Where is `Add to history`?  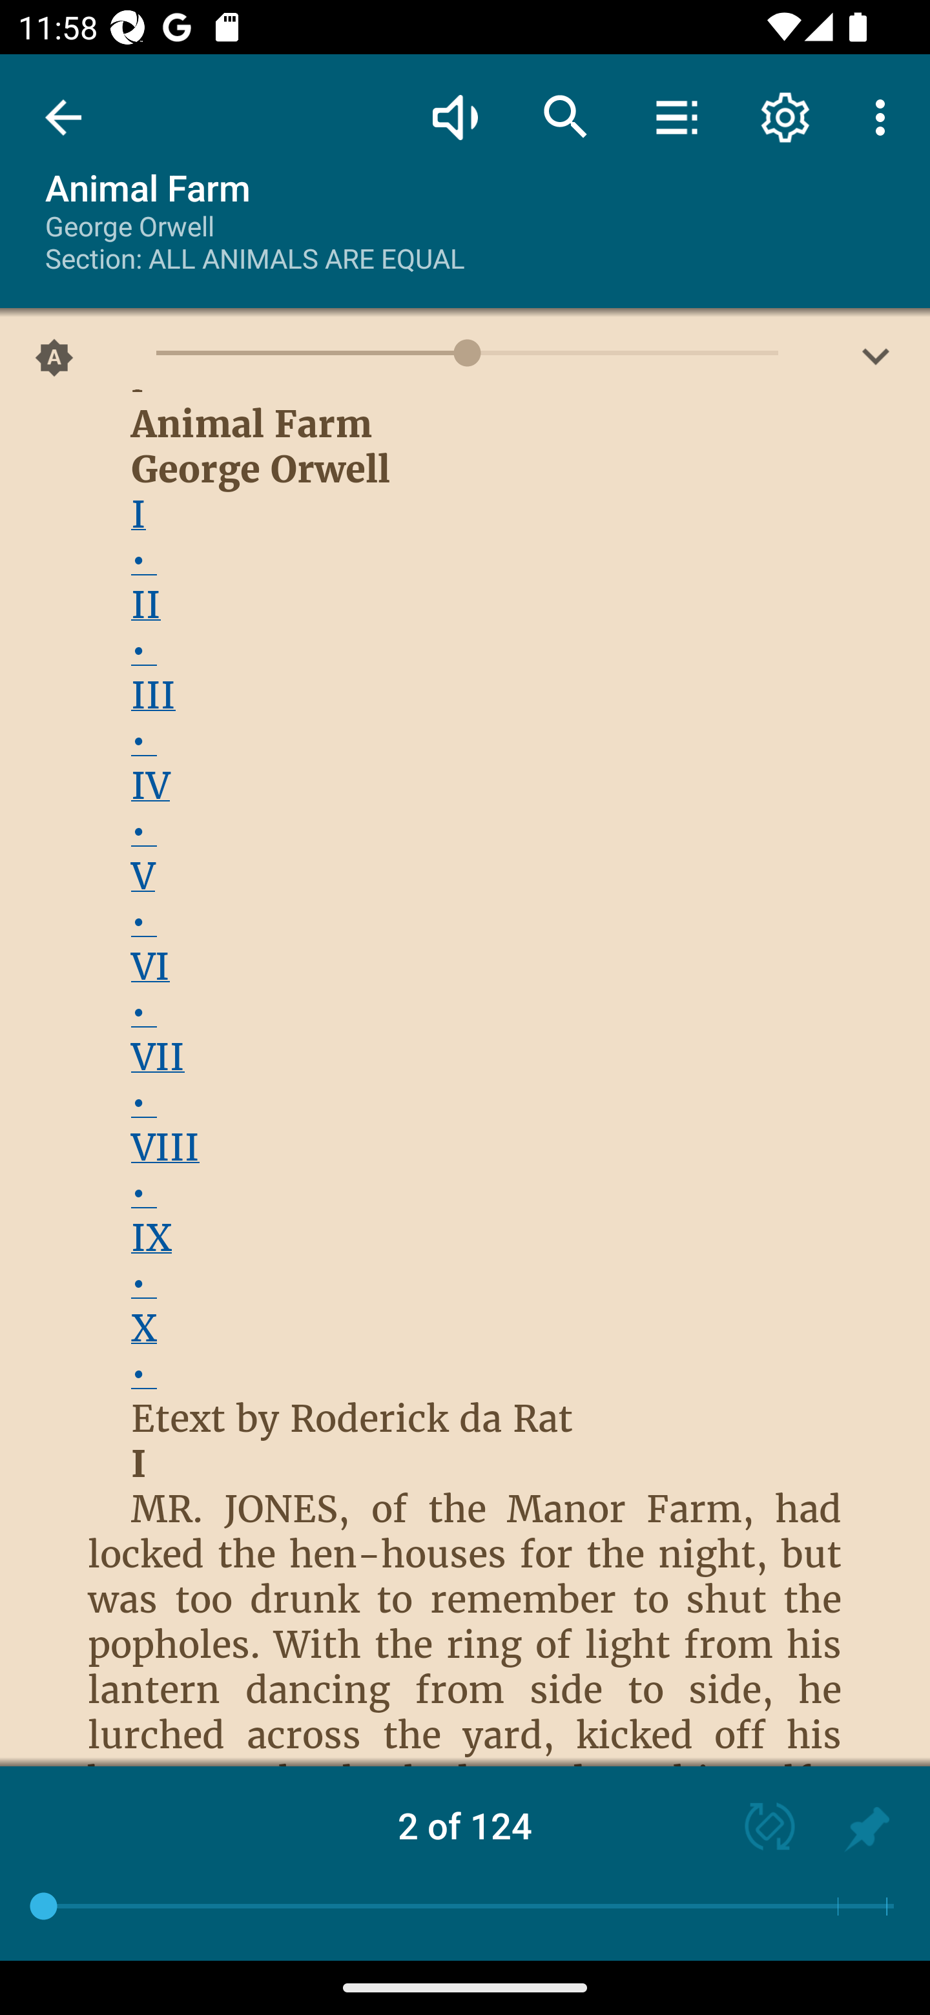
Add to history is located at coordinates (867, 1829).